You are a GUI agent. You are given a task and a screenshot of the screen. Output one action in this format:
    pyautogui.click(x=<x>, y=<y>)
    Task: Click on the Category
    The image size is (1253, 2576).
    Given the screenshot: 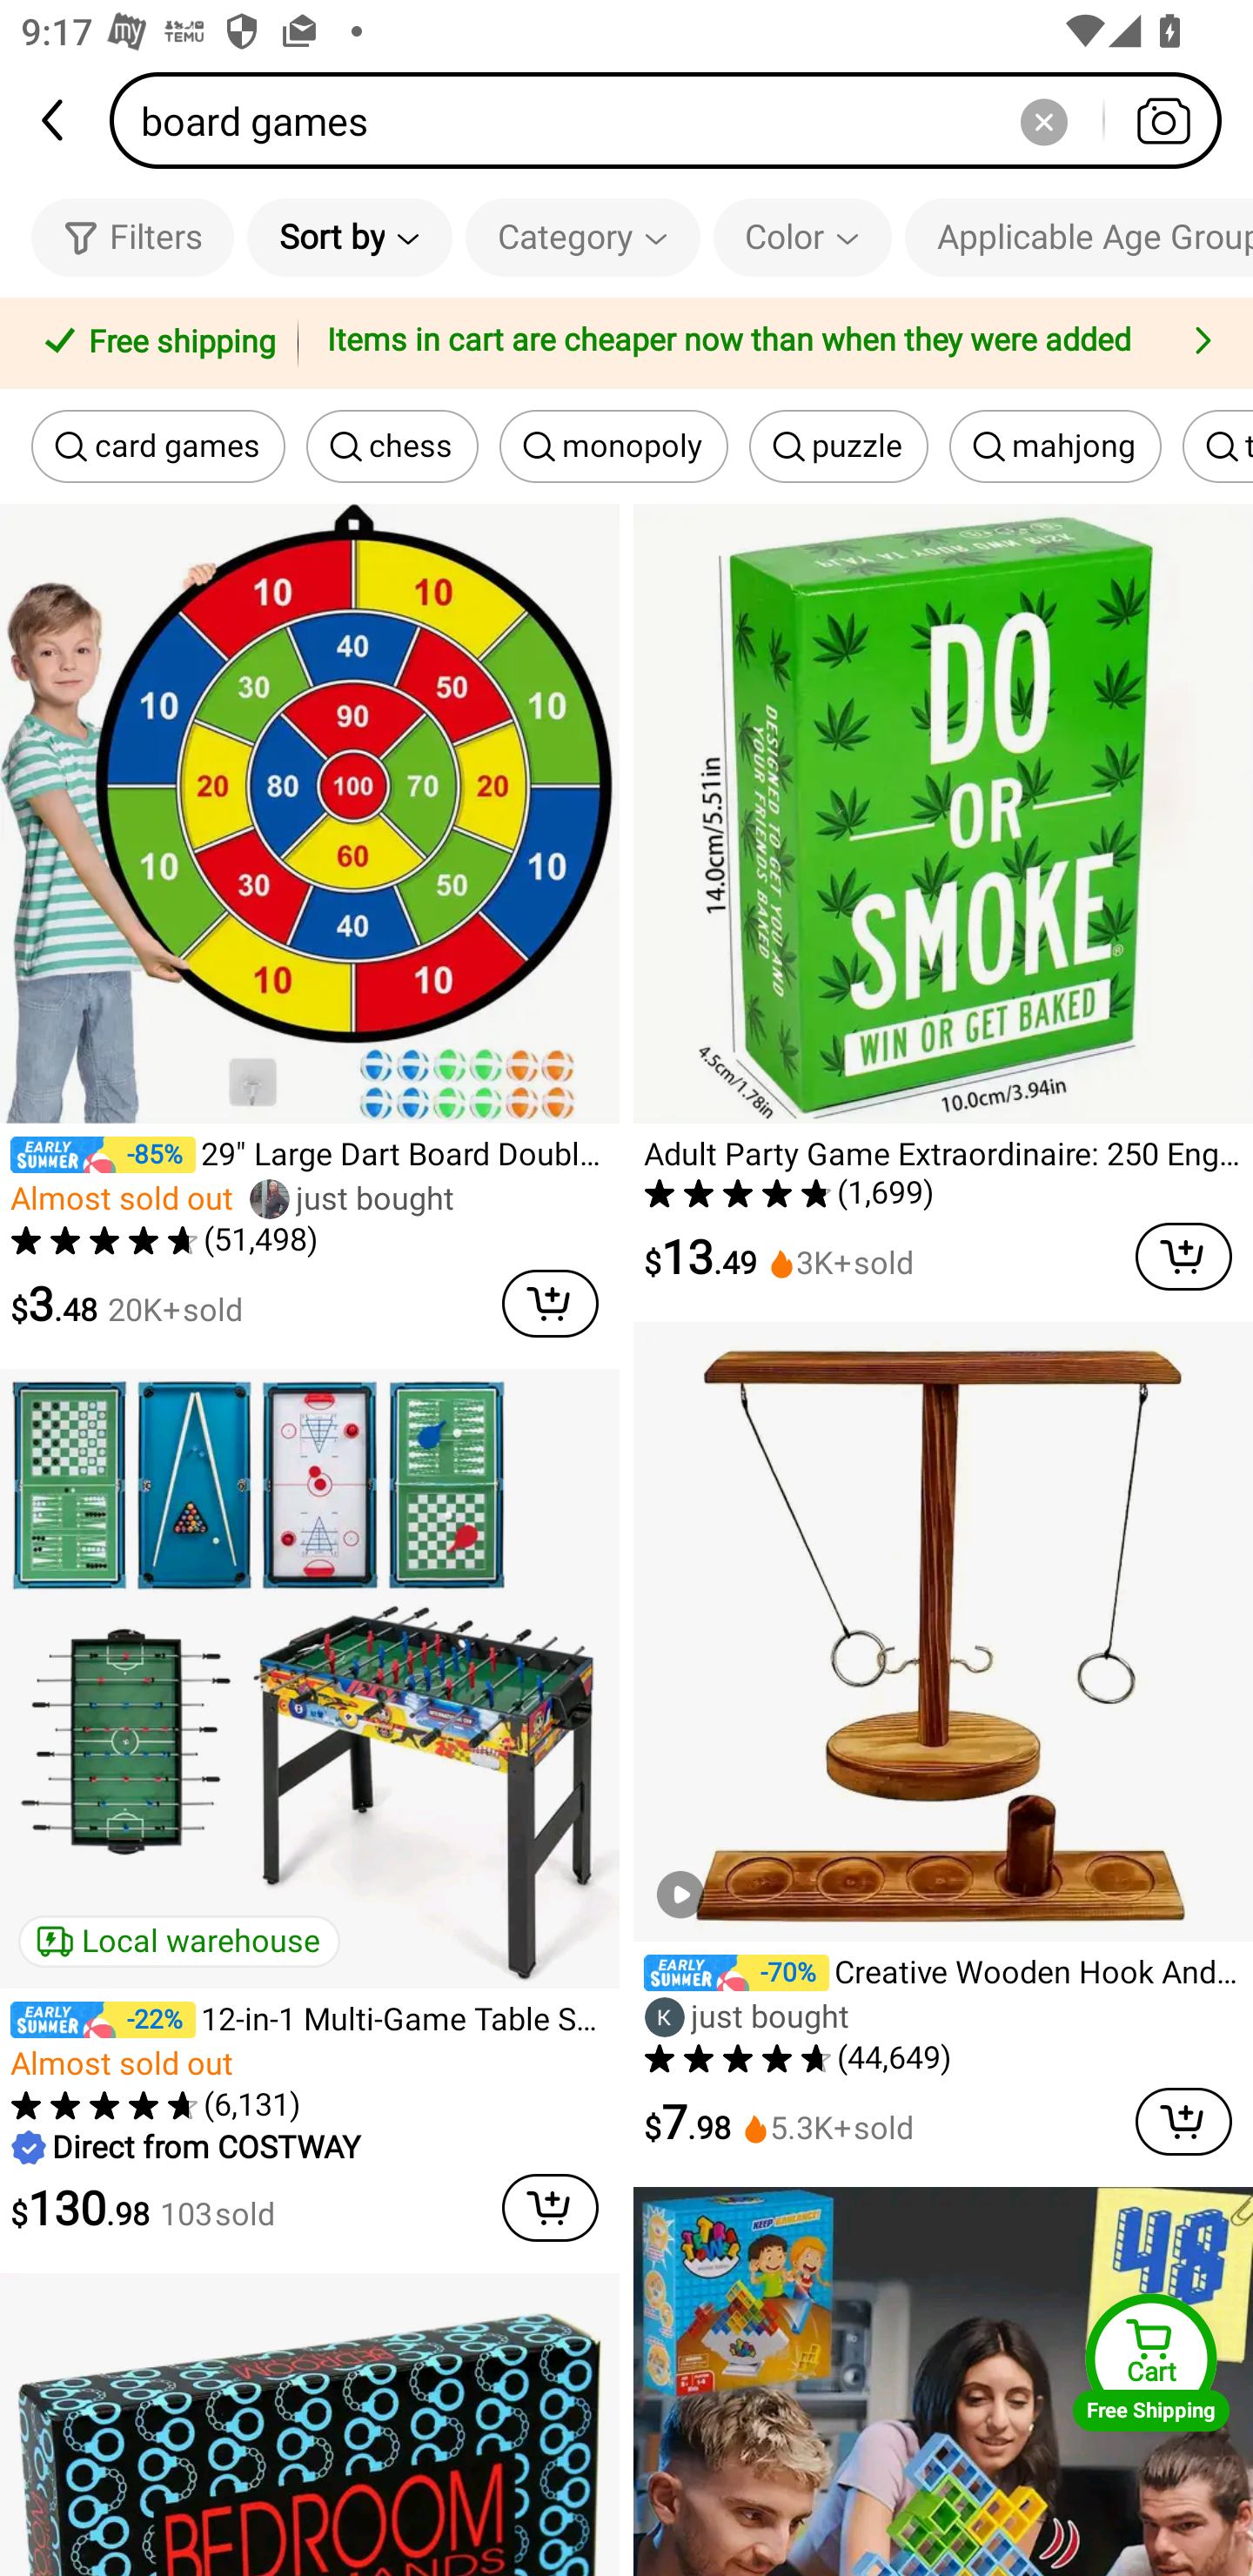 What is the action you would take?
    pyautogui.click(x=583, y=237)
    